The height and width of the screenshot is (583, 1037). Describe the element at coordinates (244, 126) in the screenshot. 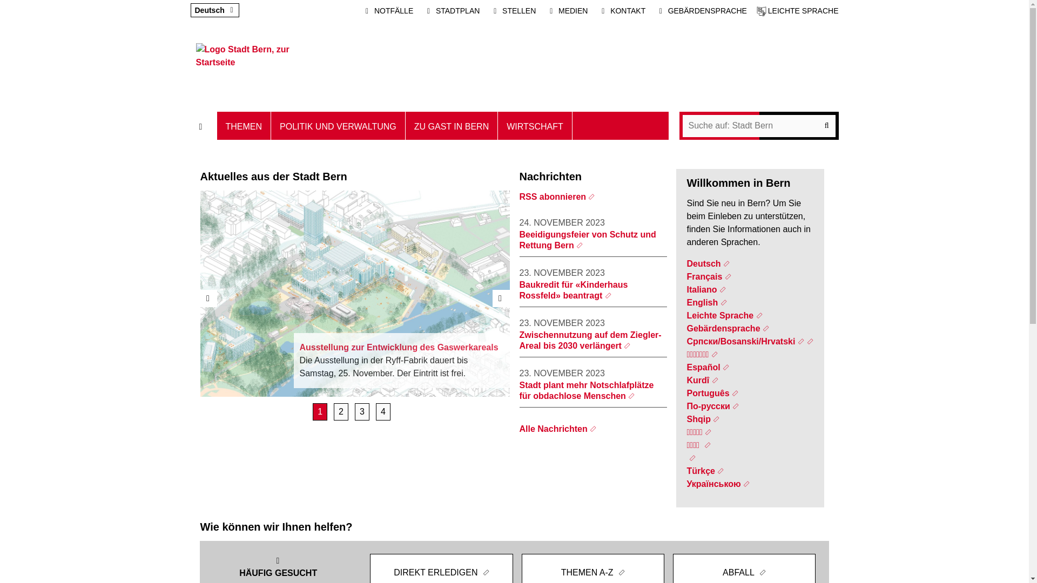

I see `THEMEN` at that location.